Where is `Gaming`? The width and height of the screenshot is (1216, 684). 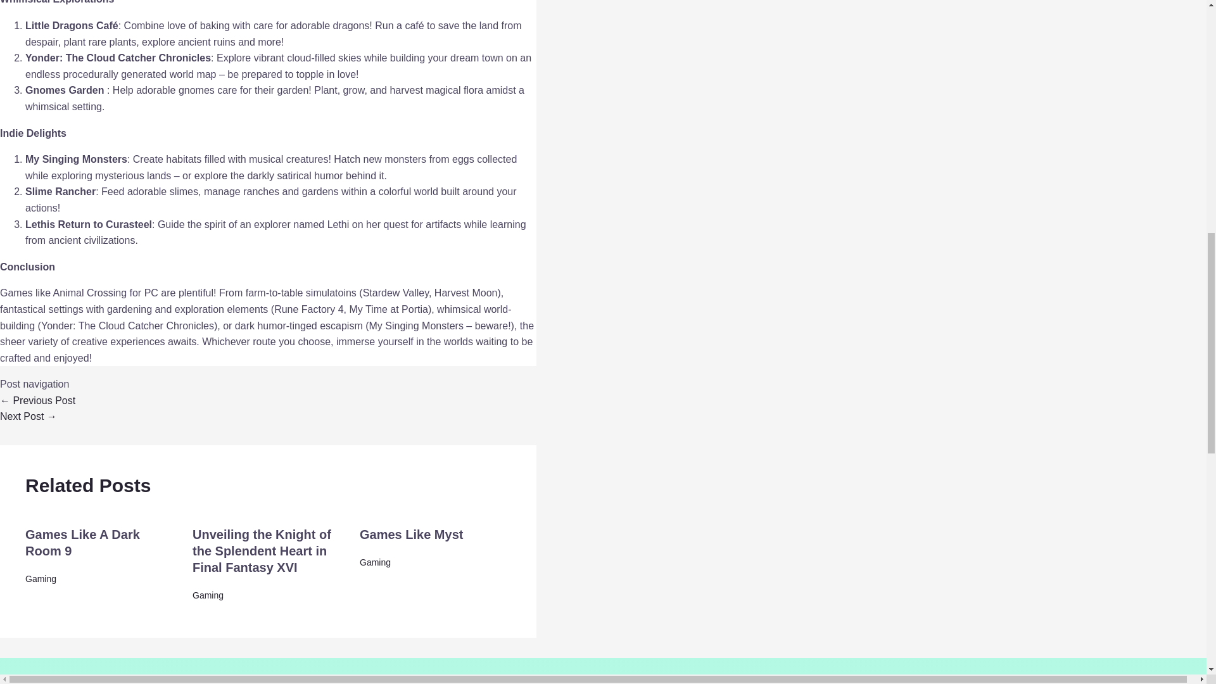 Gaming is located at coordinates (41, 579).